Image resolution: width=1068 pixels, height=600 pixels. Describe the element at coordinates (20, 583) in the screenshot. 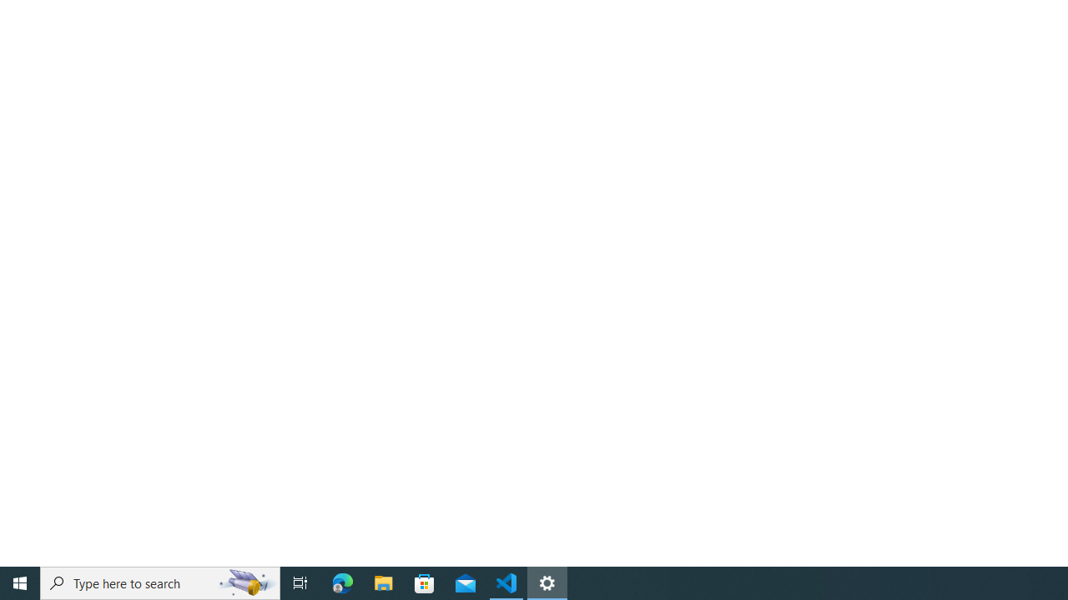

I see `Start` at that location.